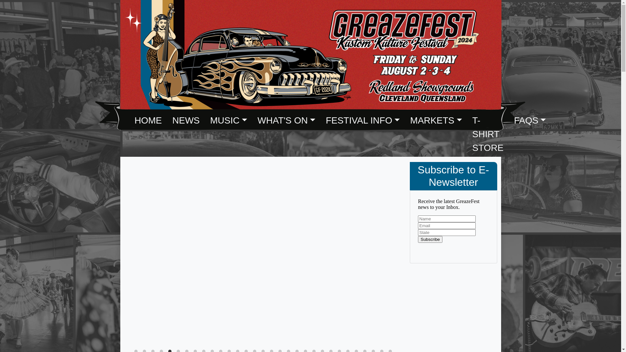  What do you see at coordinates (148, 121) in the screenshot?
I see `HOME` at bounding box center [148, 121].